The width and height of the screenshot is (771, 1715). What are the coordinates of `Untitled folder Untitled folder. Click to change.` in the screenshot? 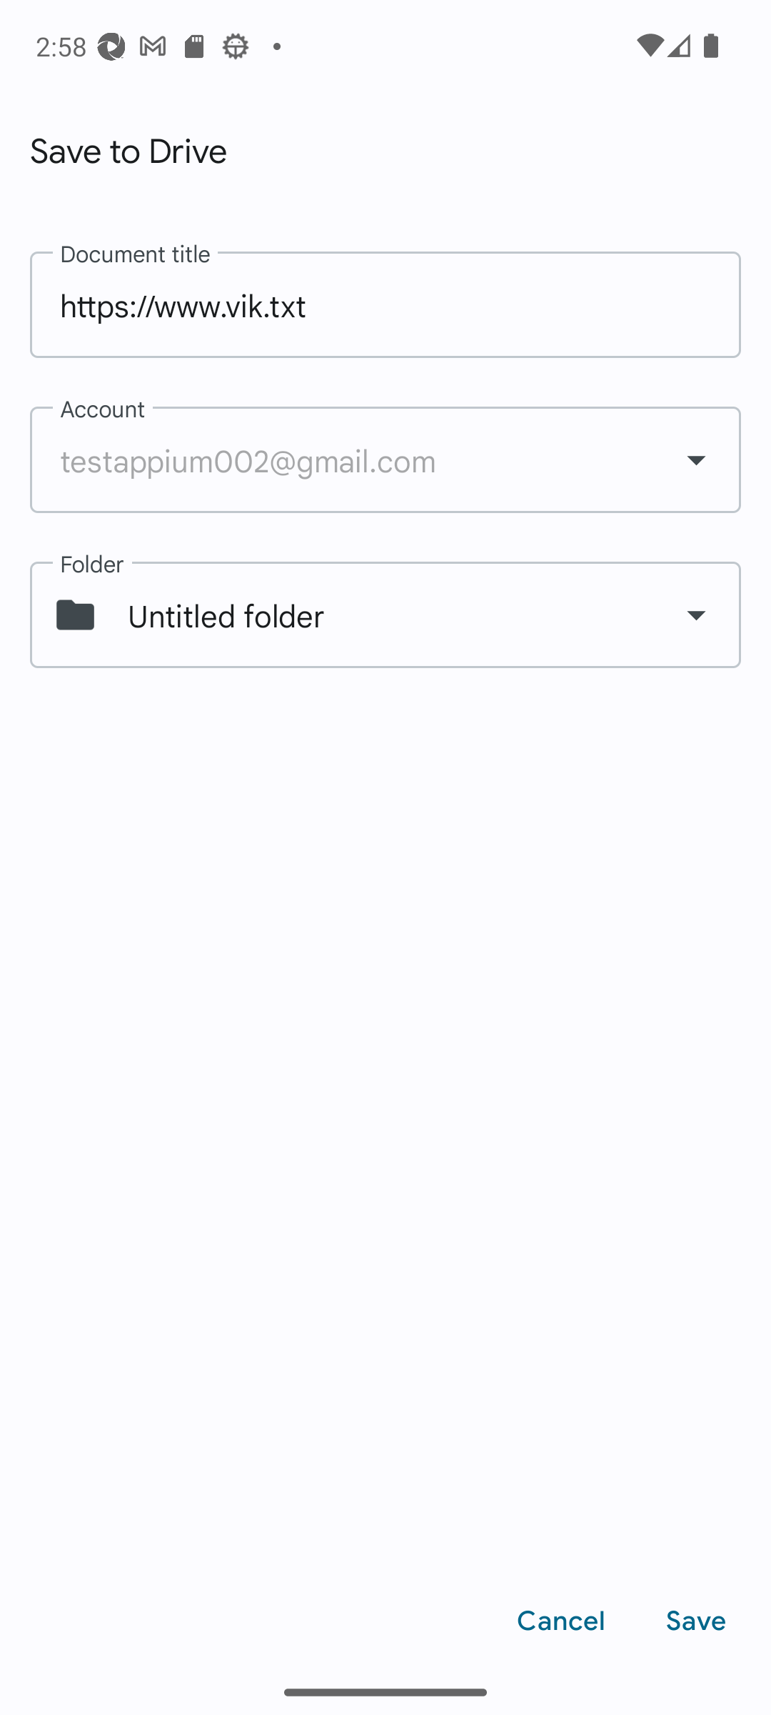 It's located at (385, 616).